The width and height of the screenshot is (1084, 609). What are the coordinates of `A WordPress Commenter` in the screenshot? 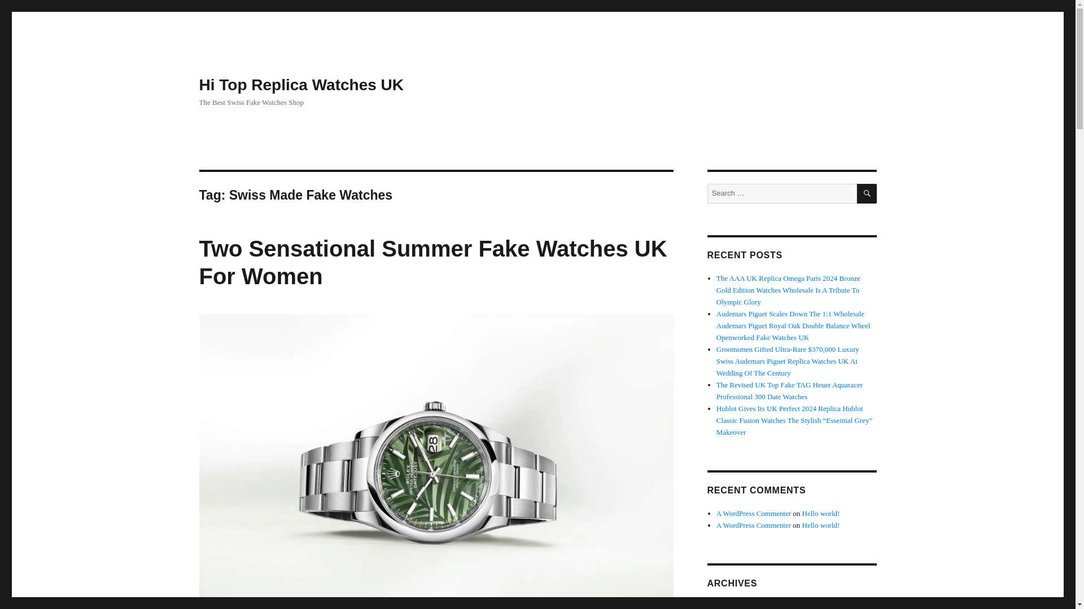 It's located at (754, 513).